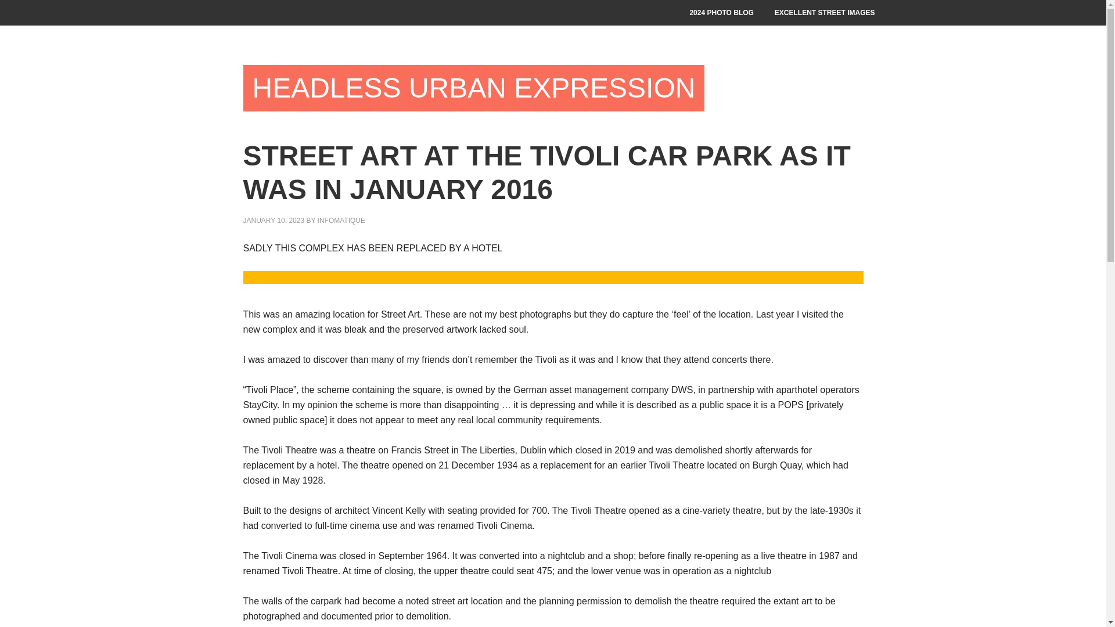 The width and height of the screenshot is (1115, 627). Describe the element at coordinates (341, 220) in the screenshot. I see `INFOMATIQUE` at that location.